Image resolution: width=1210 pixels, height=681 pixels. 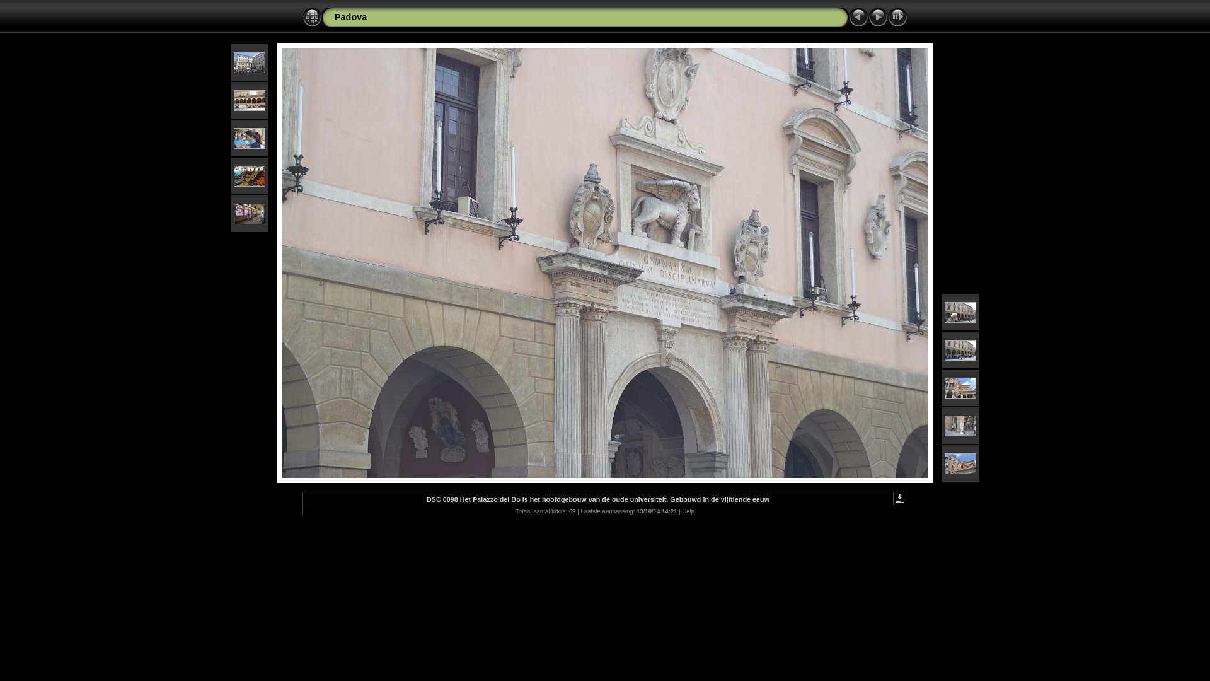 I want to click on  DSC_0094_Hier een slagerij , so click(x=250, y=213).